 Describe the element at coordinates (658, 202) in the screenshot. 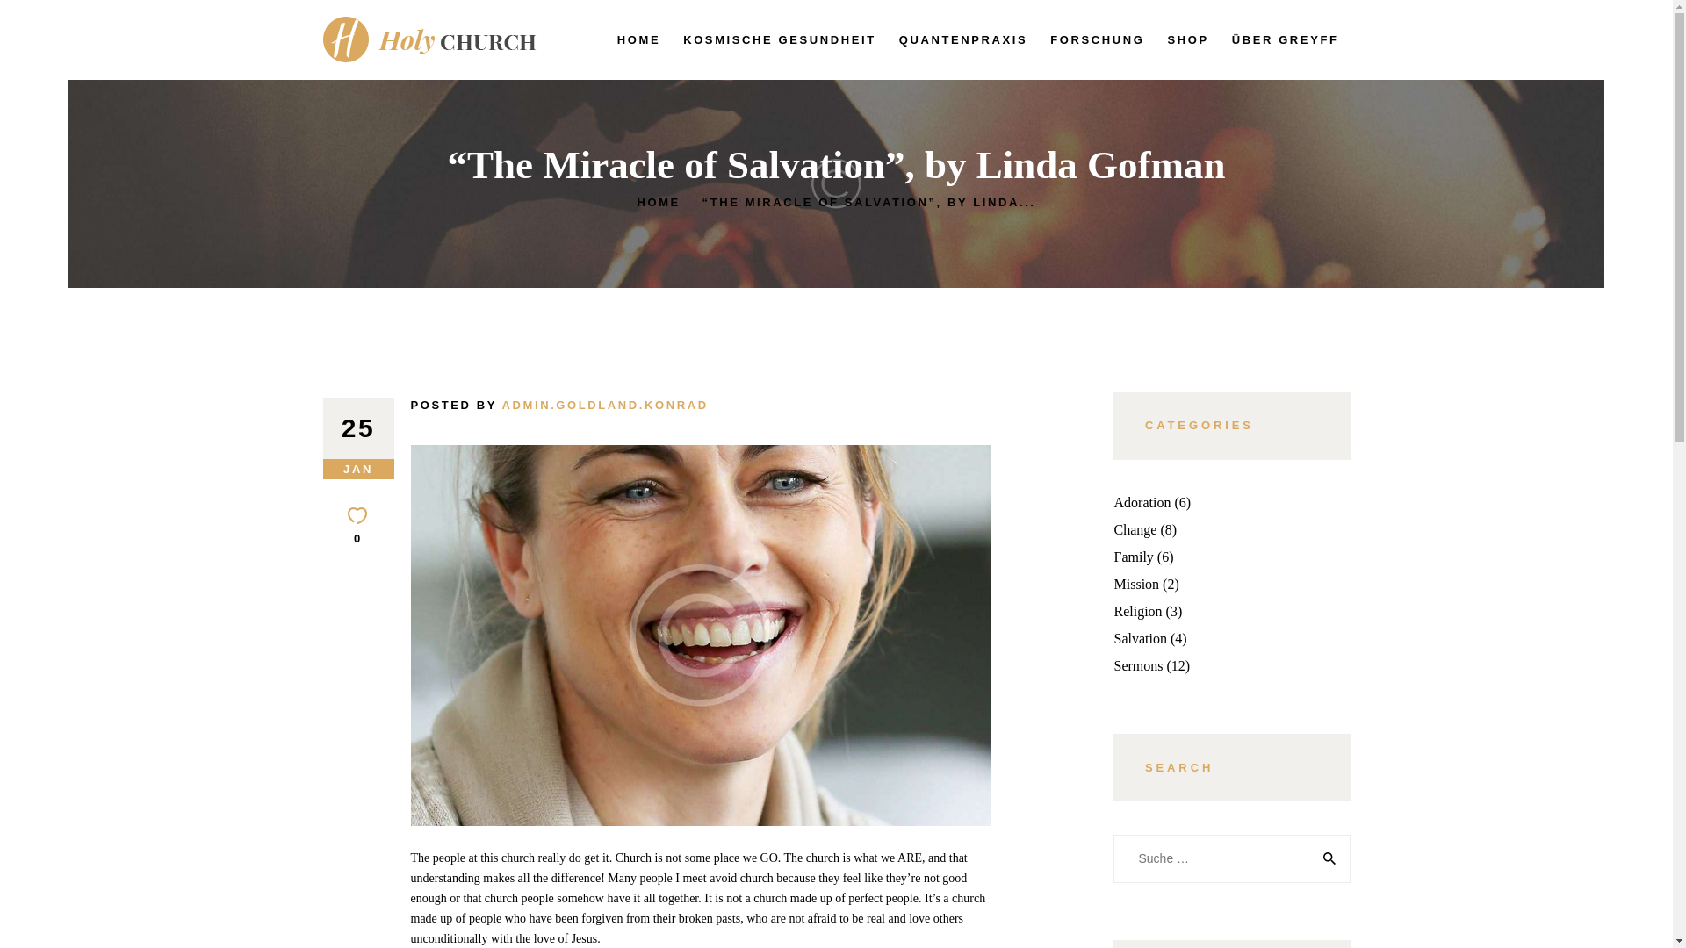

I see `HOME` at that location.